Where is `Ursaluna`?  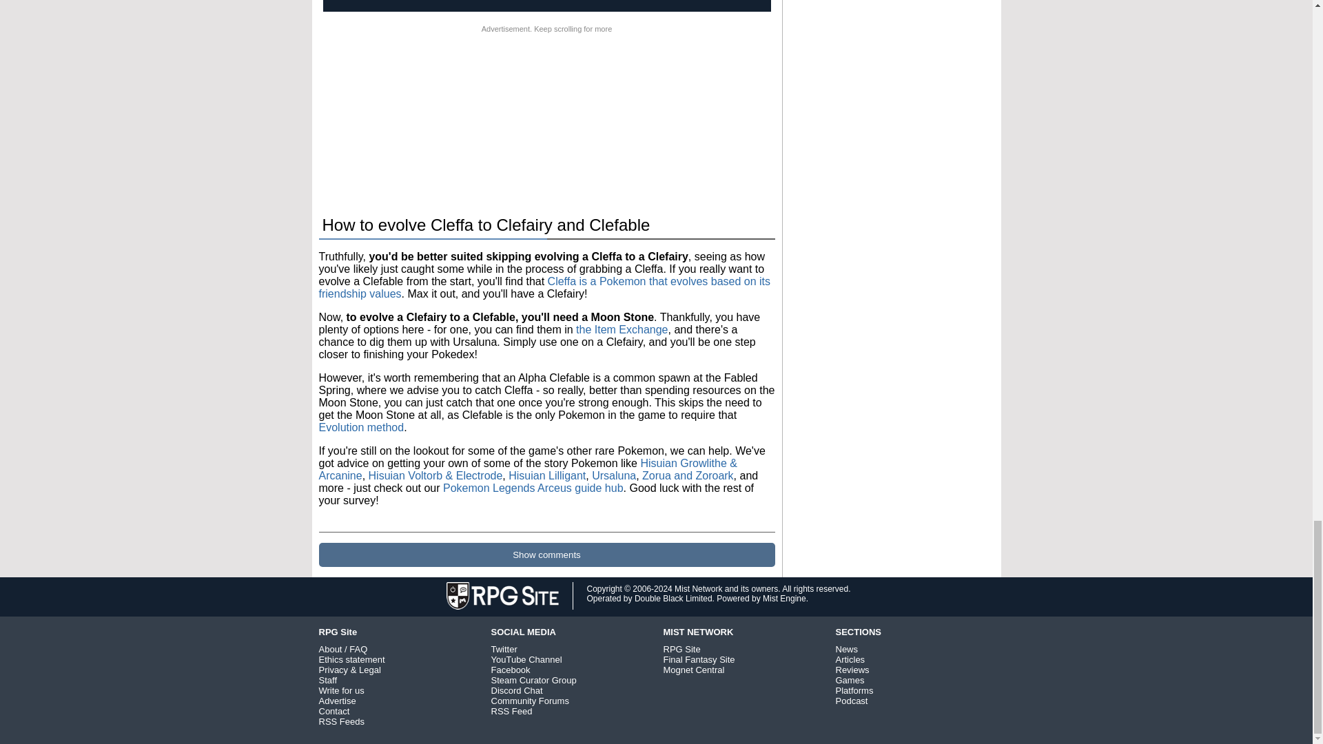
Ursaluna is located at coordinates (613, 475).